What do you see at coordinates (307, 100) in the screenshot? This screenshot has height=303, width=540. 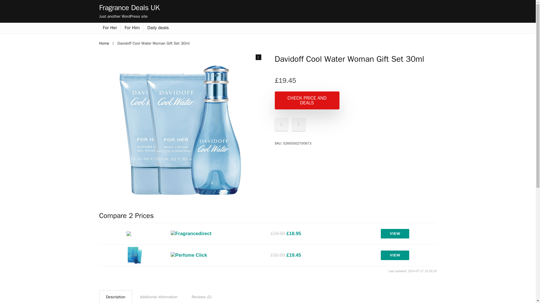 I see `CHECK PRICE AND DEALS` at bounding box center [307, 100].